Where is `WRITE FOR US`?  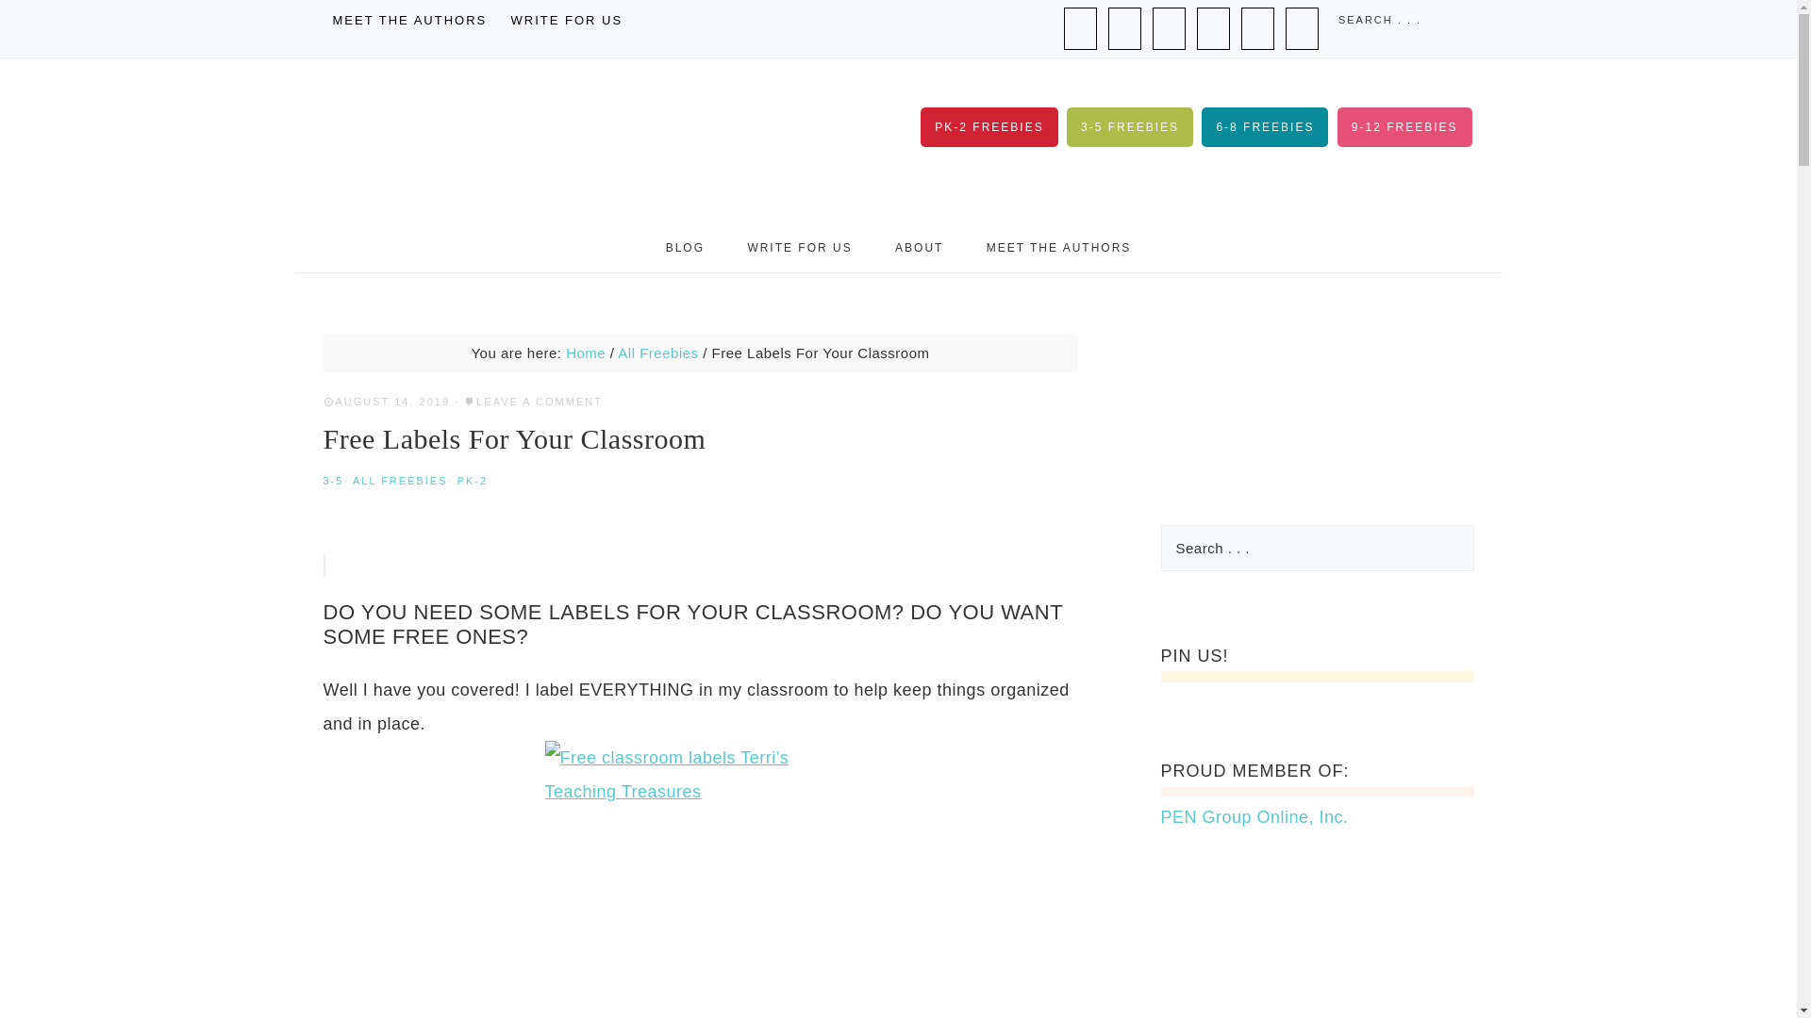 WRITE FOR US is located at coordinates (799, 247).